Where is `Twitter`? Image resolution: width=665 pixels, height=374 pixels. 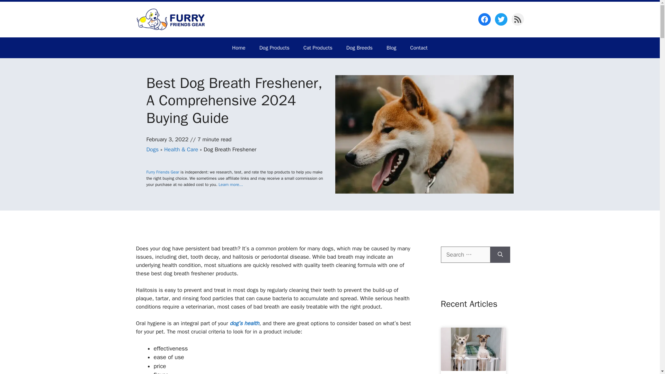
Twitter is located at coordinates (501, 19).